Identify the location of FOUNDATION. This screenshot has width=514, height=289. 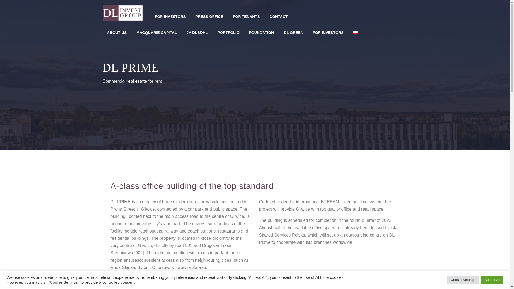
(261, 33).